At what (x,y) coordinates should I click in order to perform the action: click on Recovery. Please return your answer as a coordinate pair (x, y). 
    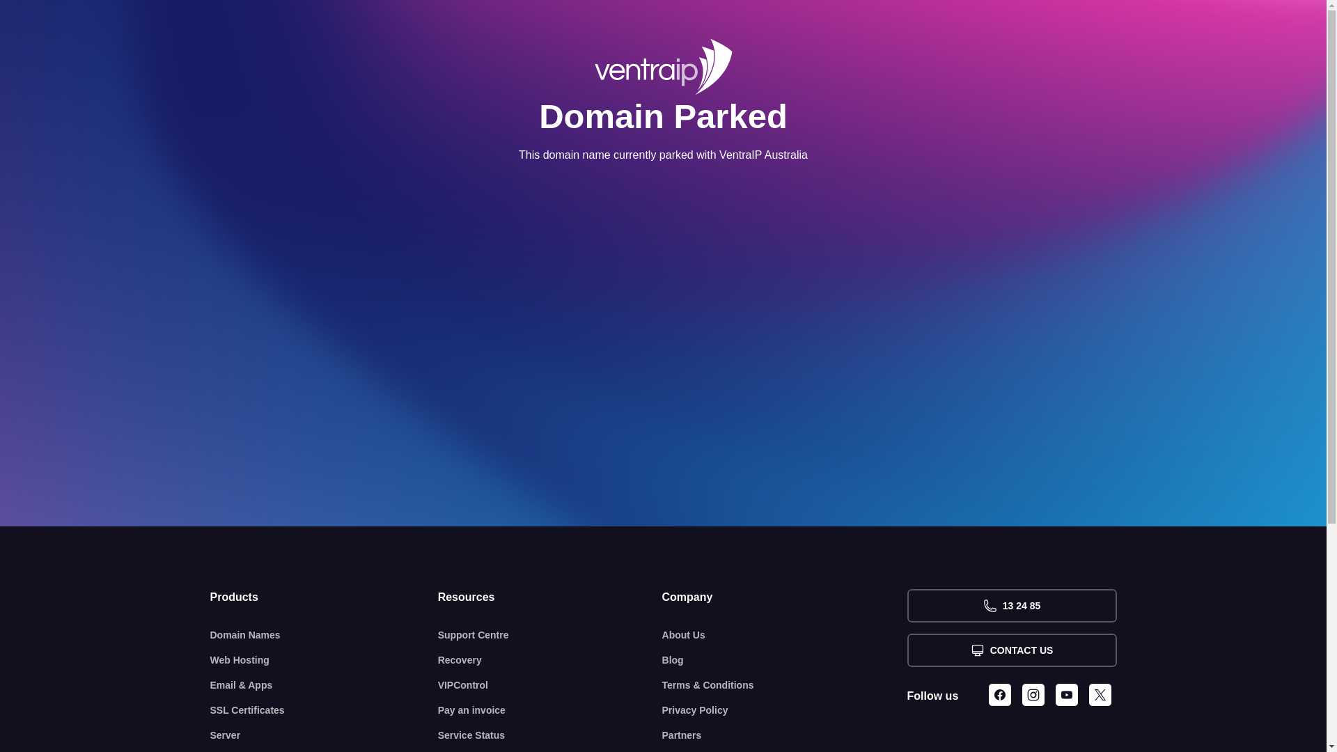
    Looking at the image, I should click on (550, 660).